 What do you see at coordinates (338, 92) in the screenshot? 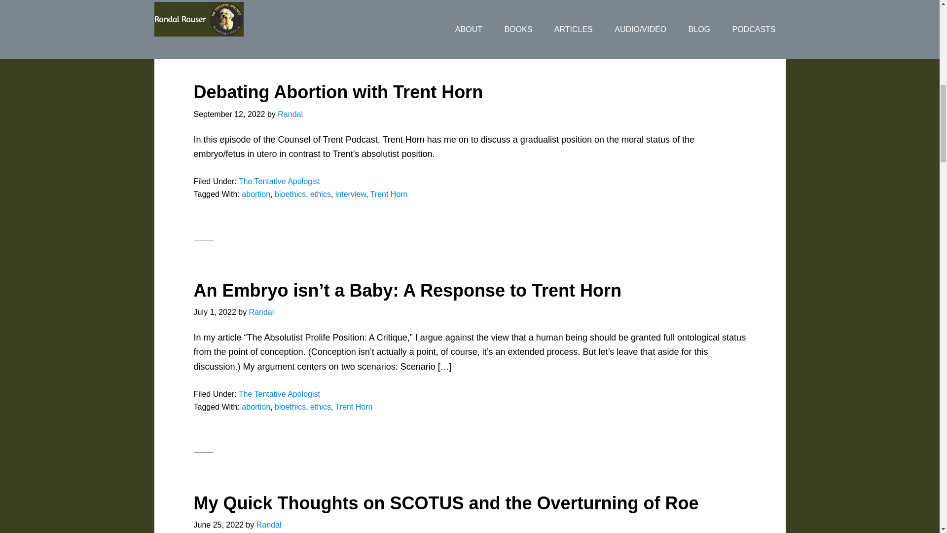
I see `Debating Abortion with Trent Horn` at bounding box center [338, 92].